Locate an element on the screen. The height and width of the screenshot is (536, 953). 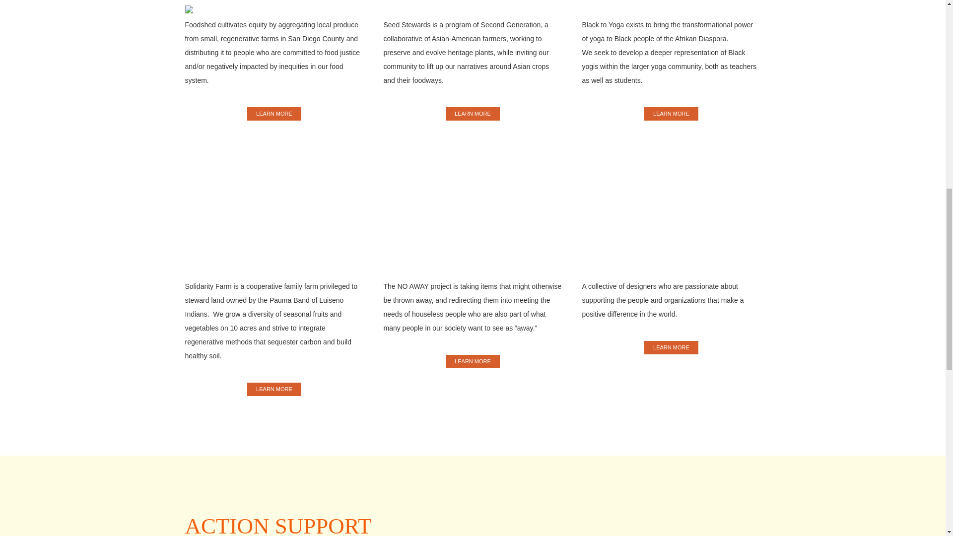
LEARN MORE is located at coordinates (274, 114).